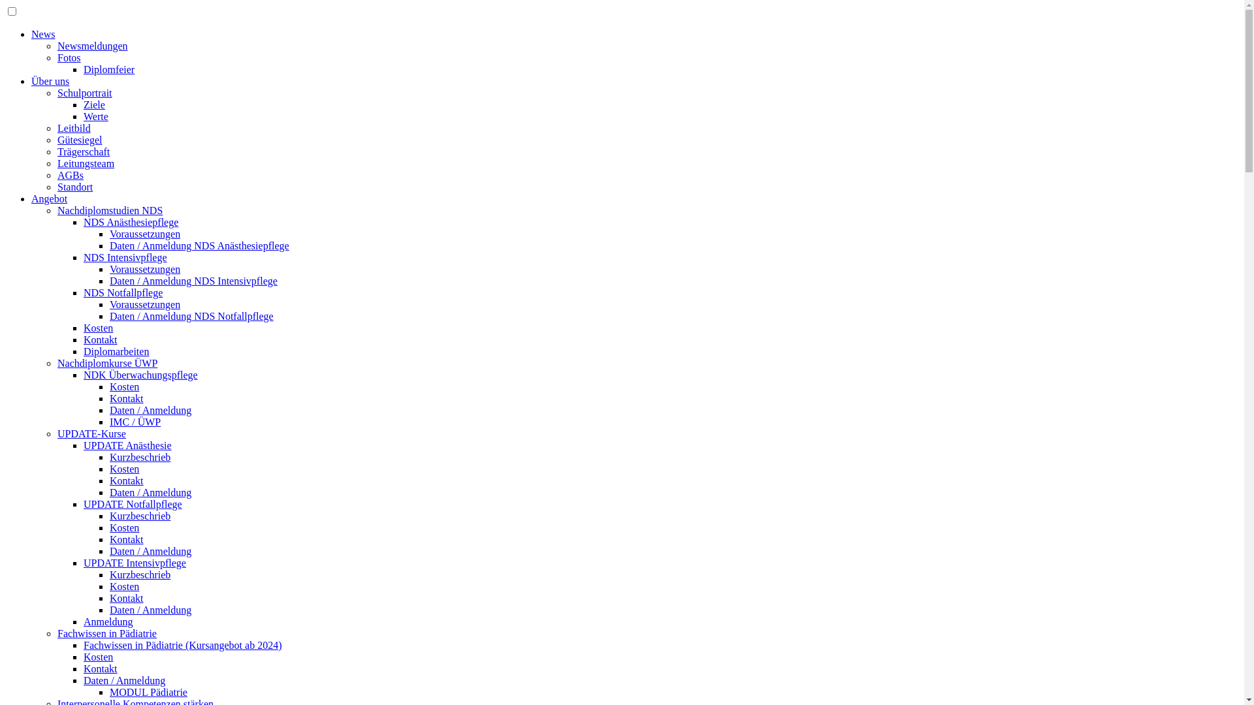 The image size is (1254, 705). I want to click on Kurzbeschrieb, so click(140, 516).